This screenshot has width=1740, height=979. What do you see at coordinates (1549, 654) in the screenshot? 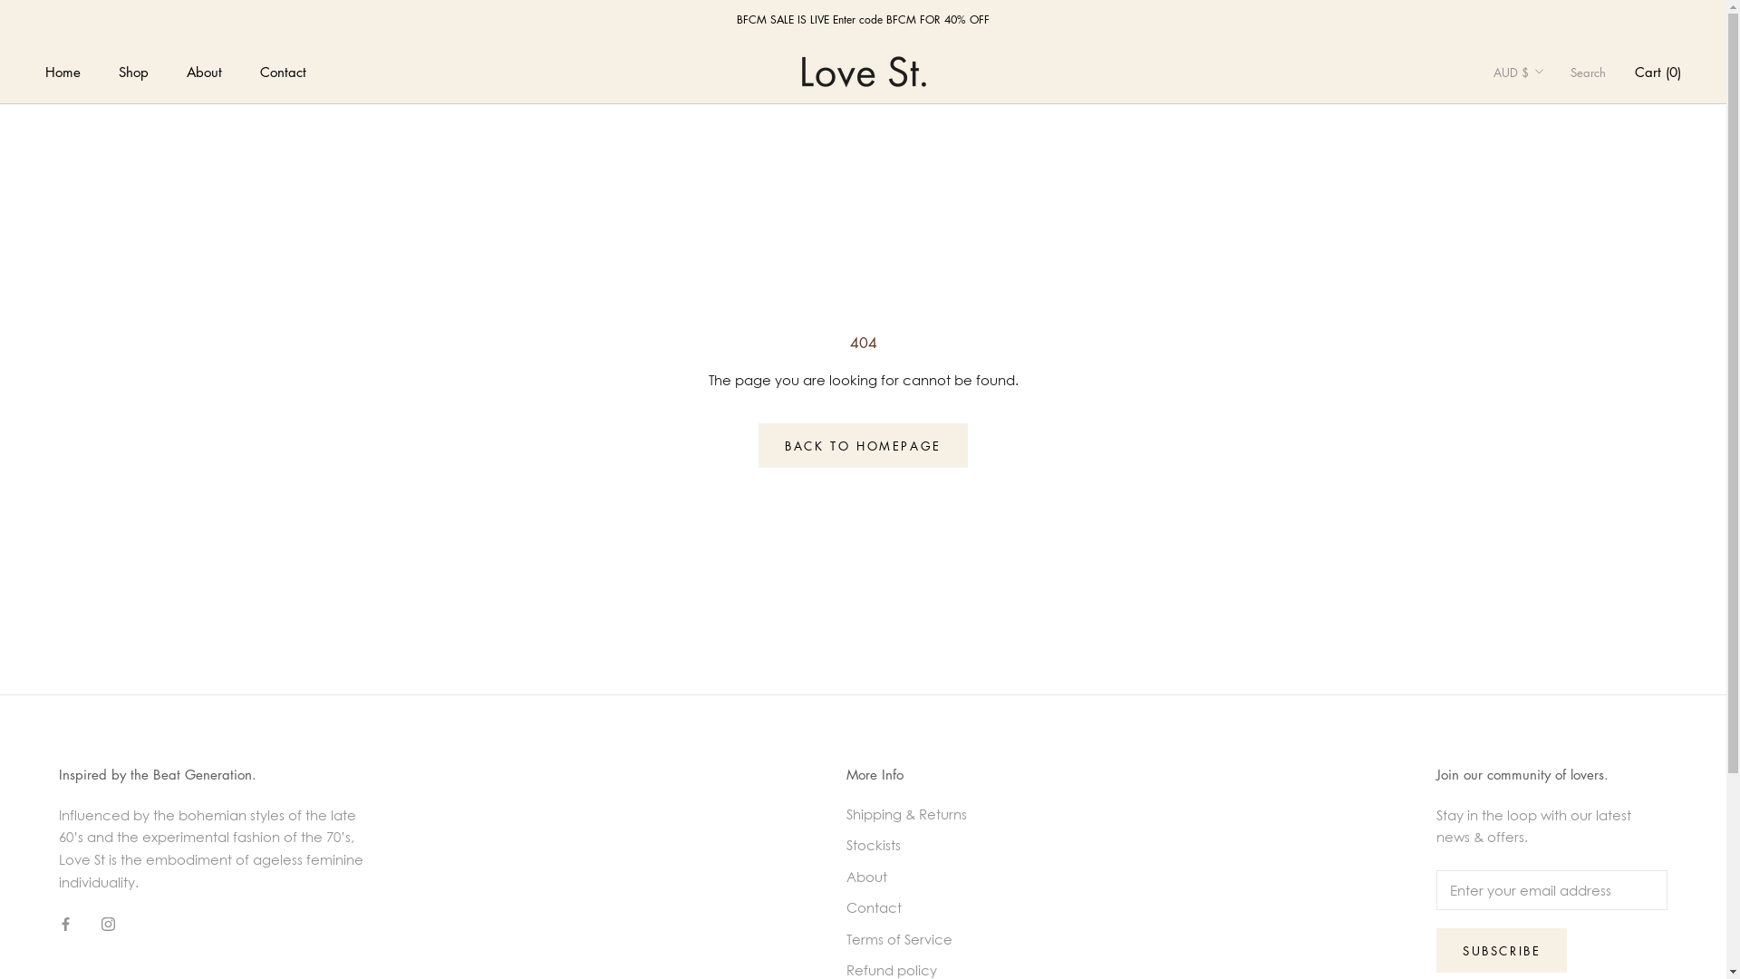
I see `CDF` at bounding box center [1549, 654].